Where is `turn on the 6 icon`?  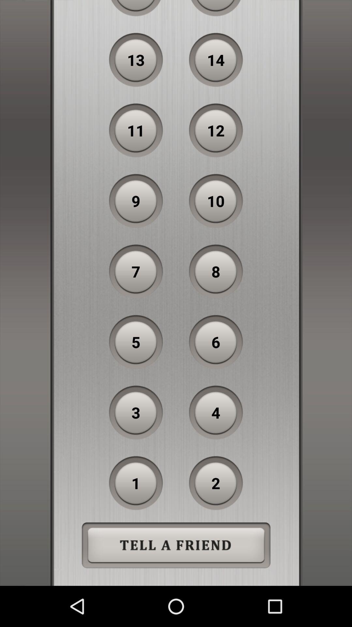 turn on the 6 icon is located at coordinates (216, 342).